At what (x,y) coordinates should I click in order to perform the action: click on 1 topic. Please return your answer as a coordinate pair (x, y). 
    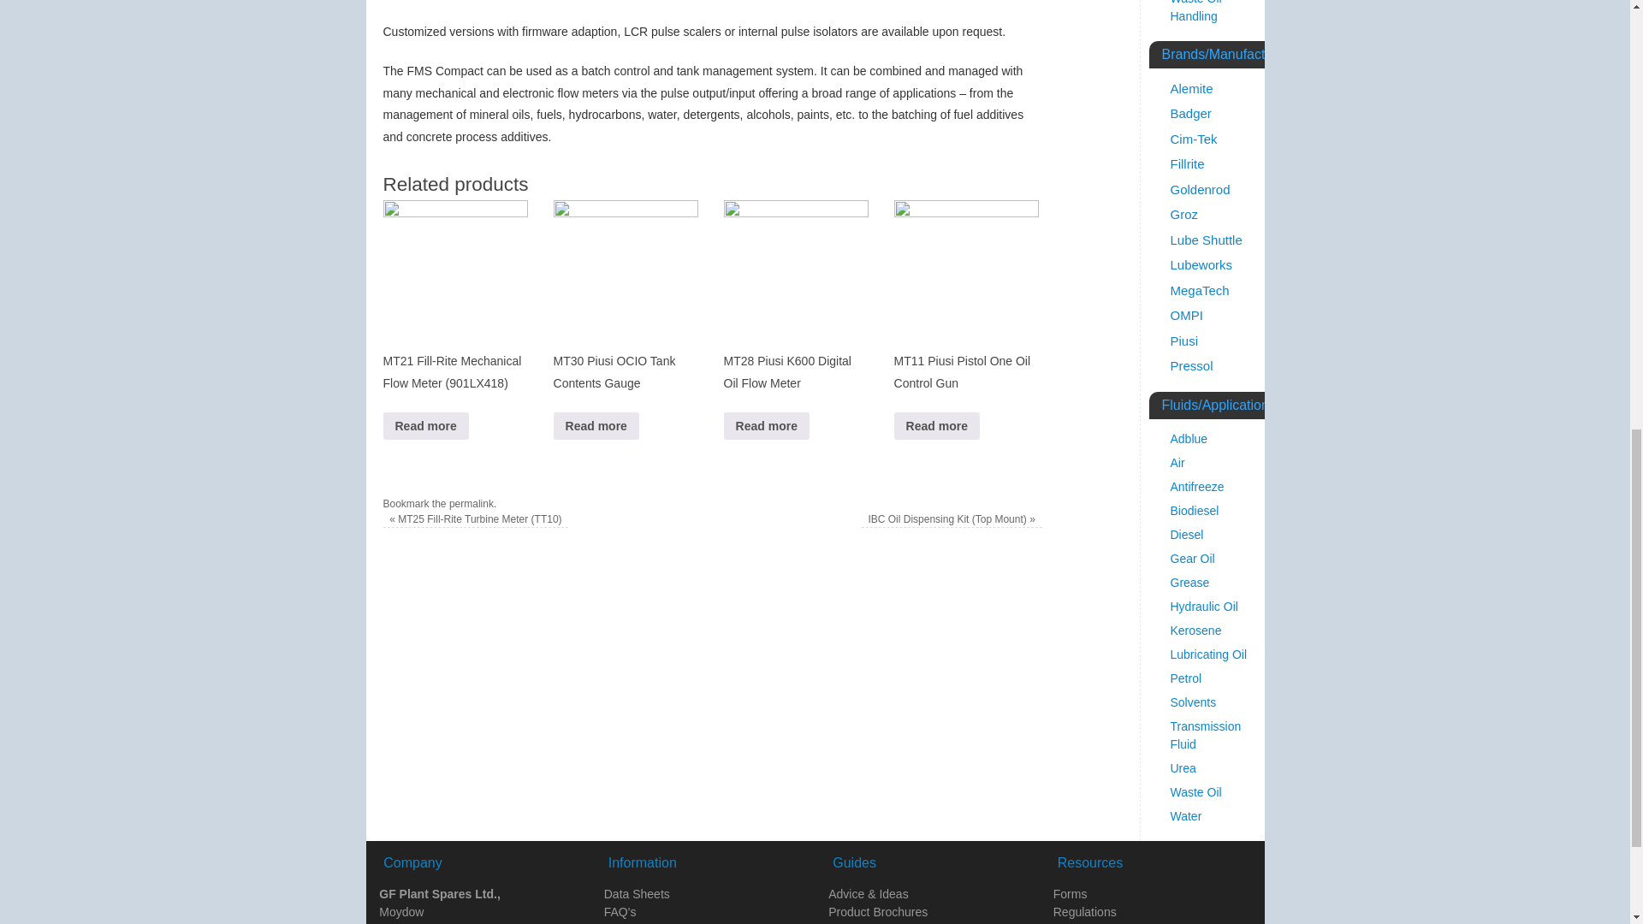
    Looking at the image, I should click on (1200, 189).